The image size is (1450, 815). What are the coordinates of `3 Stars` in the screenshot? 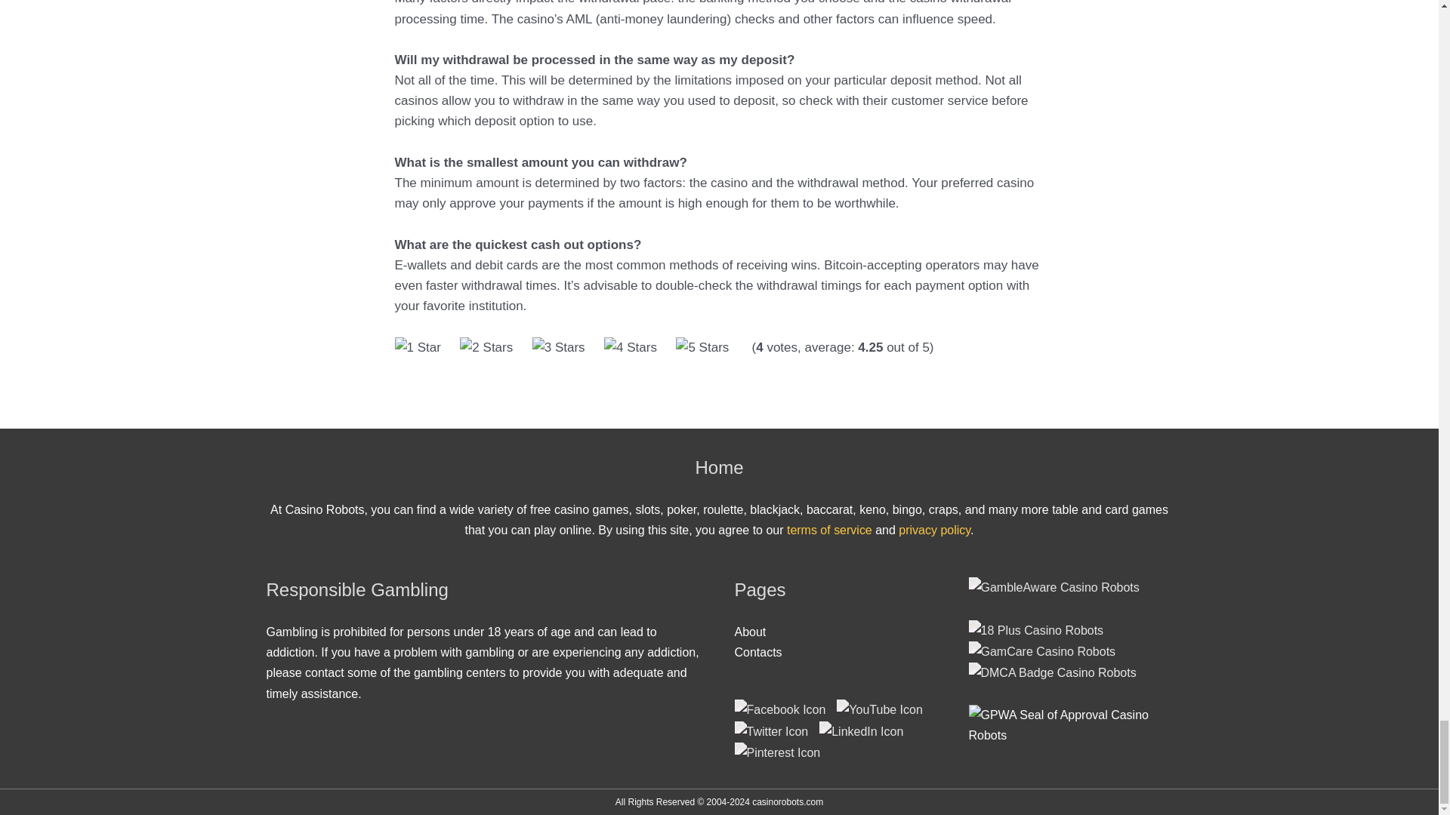 It's located at (559, 347).